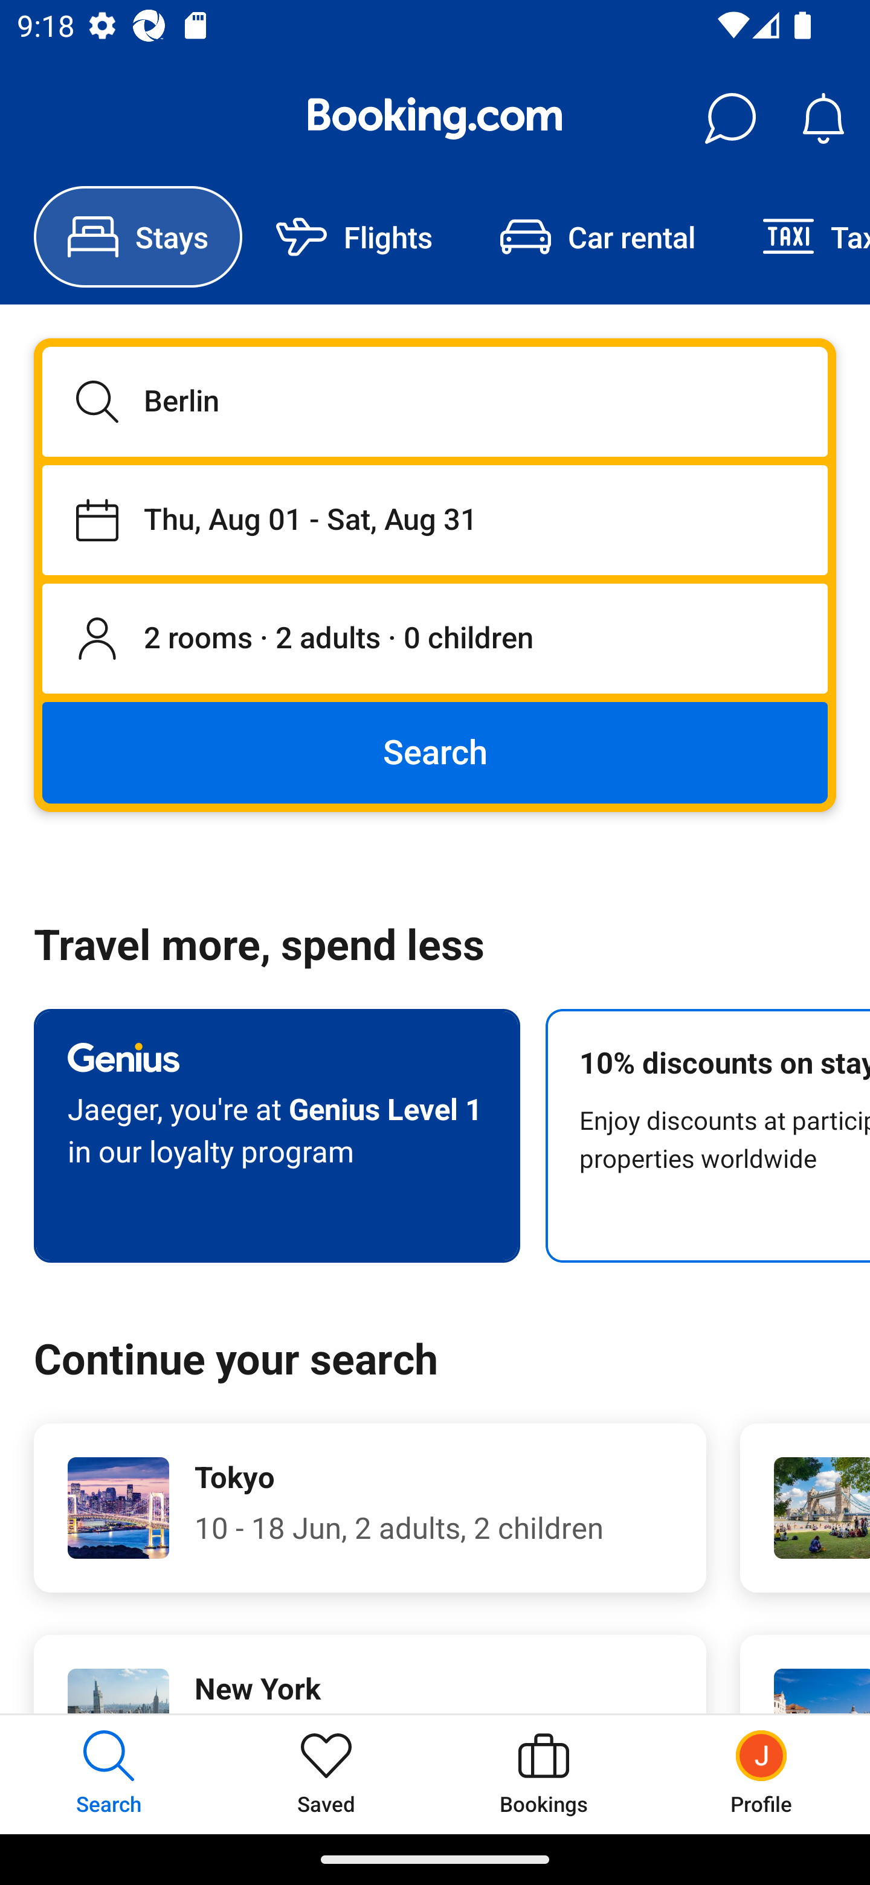  I want to click on Flights, so click(354, 237).